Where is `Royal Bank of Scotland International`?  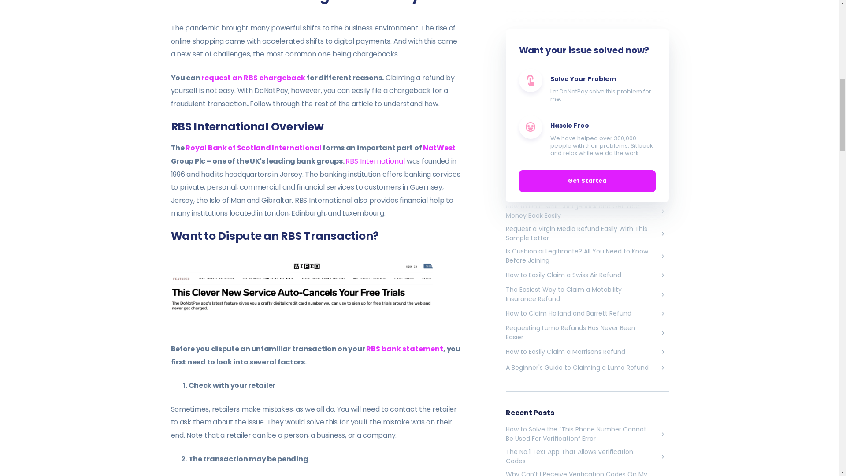 Royal Bank of Scotland International is located at coordinates (253, 148).